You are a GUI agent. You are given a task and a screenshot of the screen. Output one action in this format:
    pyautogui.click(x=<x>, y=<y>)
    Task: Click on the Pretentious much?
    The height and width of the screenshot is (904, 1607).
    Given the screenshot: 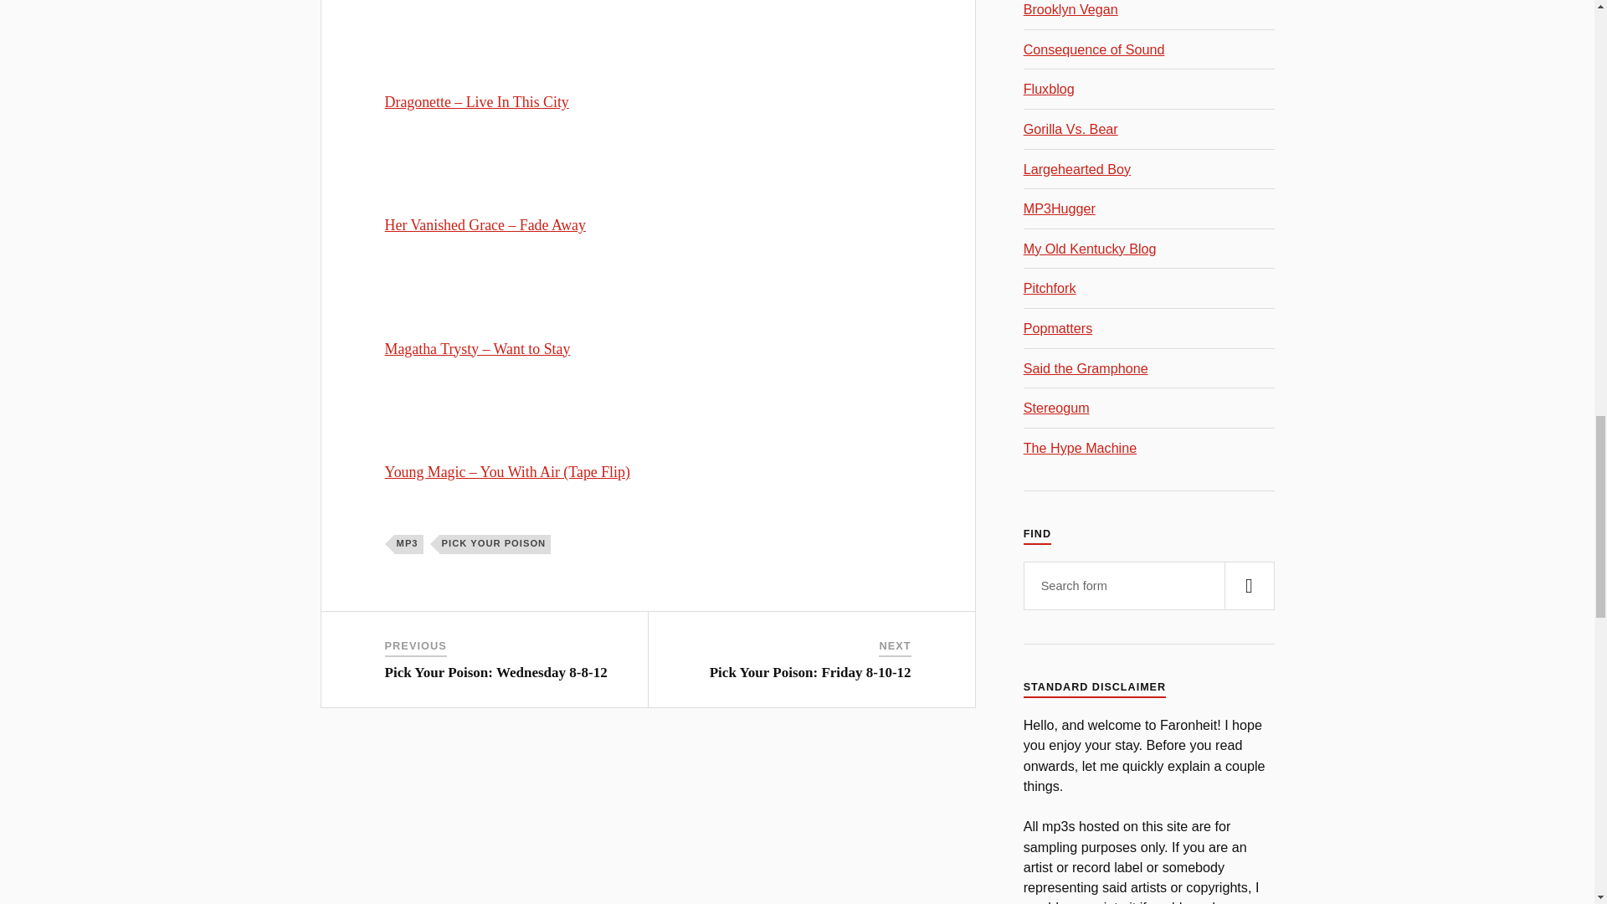 What is the action you would take?
    pyautogui.click(x=1050, y=288)
    